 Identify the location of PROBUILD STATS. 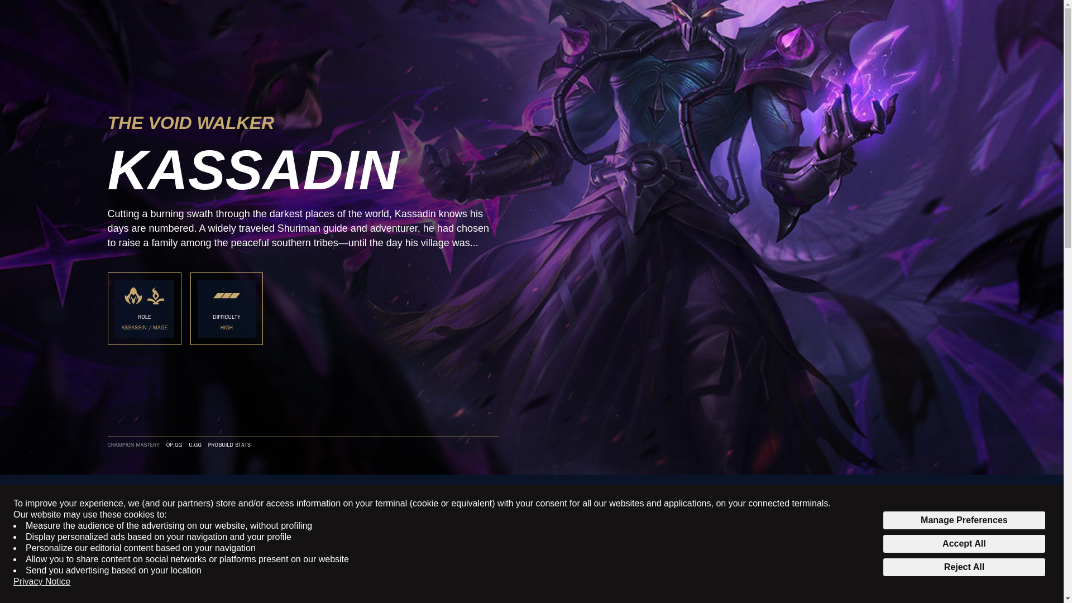
(229, 444).